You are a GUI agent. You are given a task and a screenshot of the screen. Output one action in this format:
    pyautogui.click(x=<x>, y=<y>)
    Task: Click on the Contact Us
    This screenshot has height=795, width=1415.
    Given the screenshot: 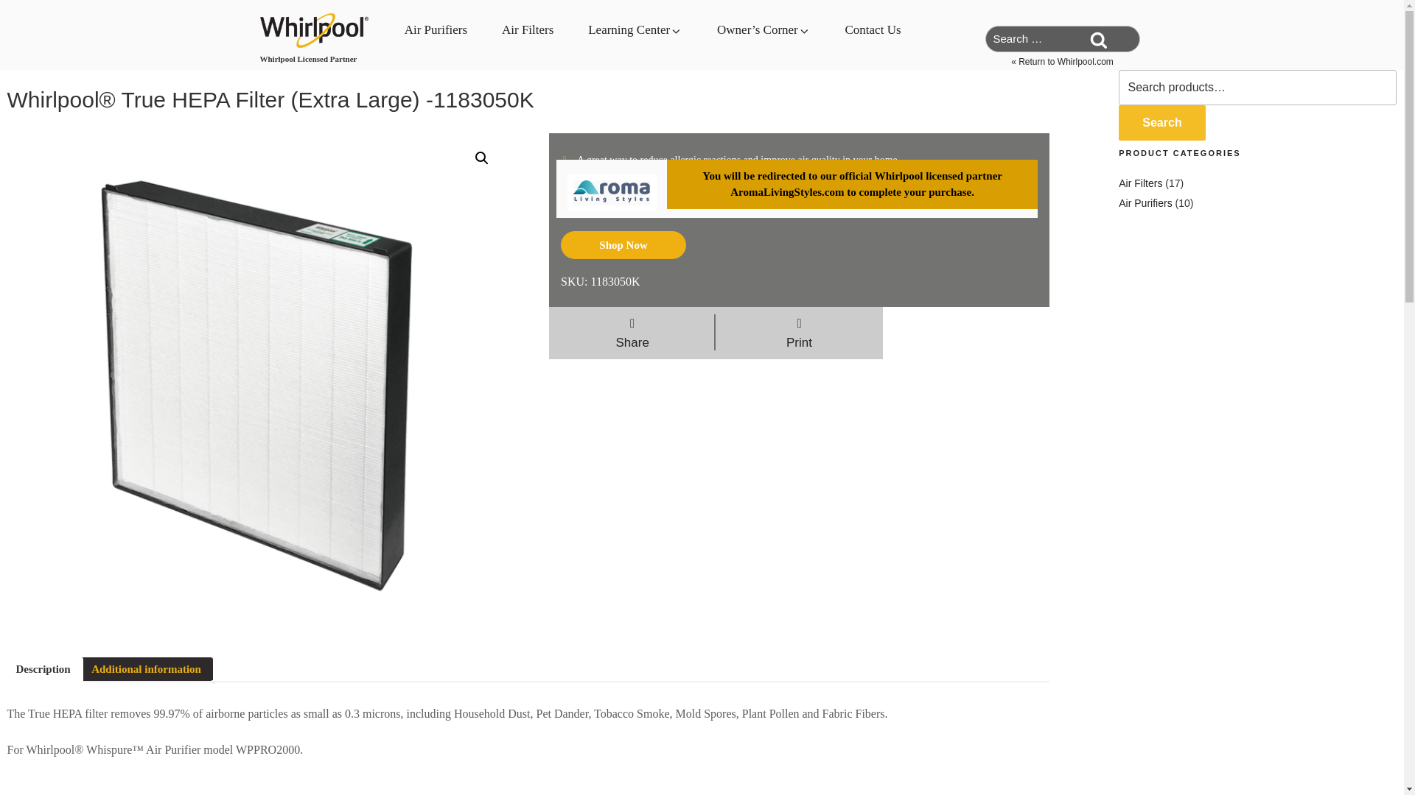 What is the action you would take?
    pyautogui.click(x=864, y=27)
    